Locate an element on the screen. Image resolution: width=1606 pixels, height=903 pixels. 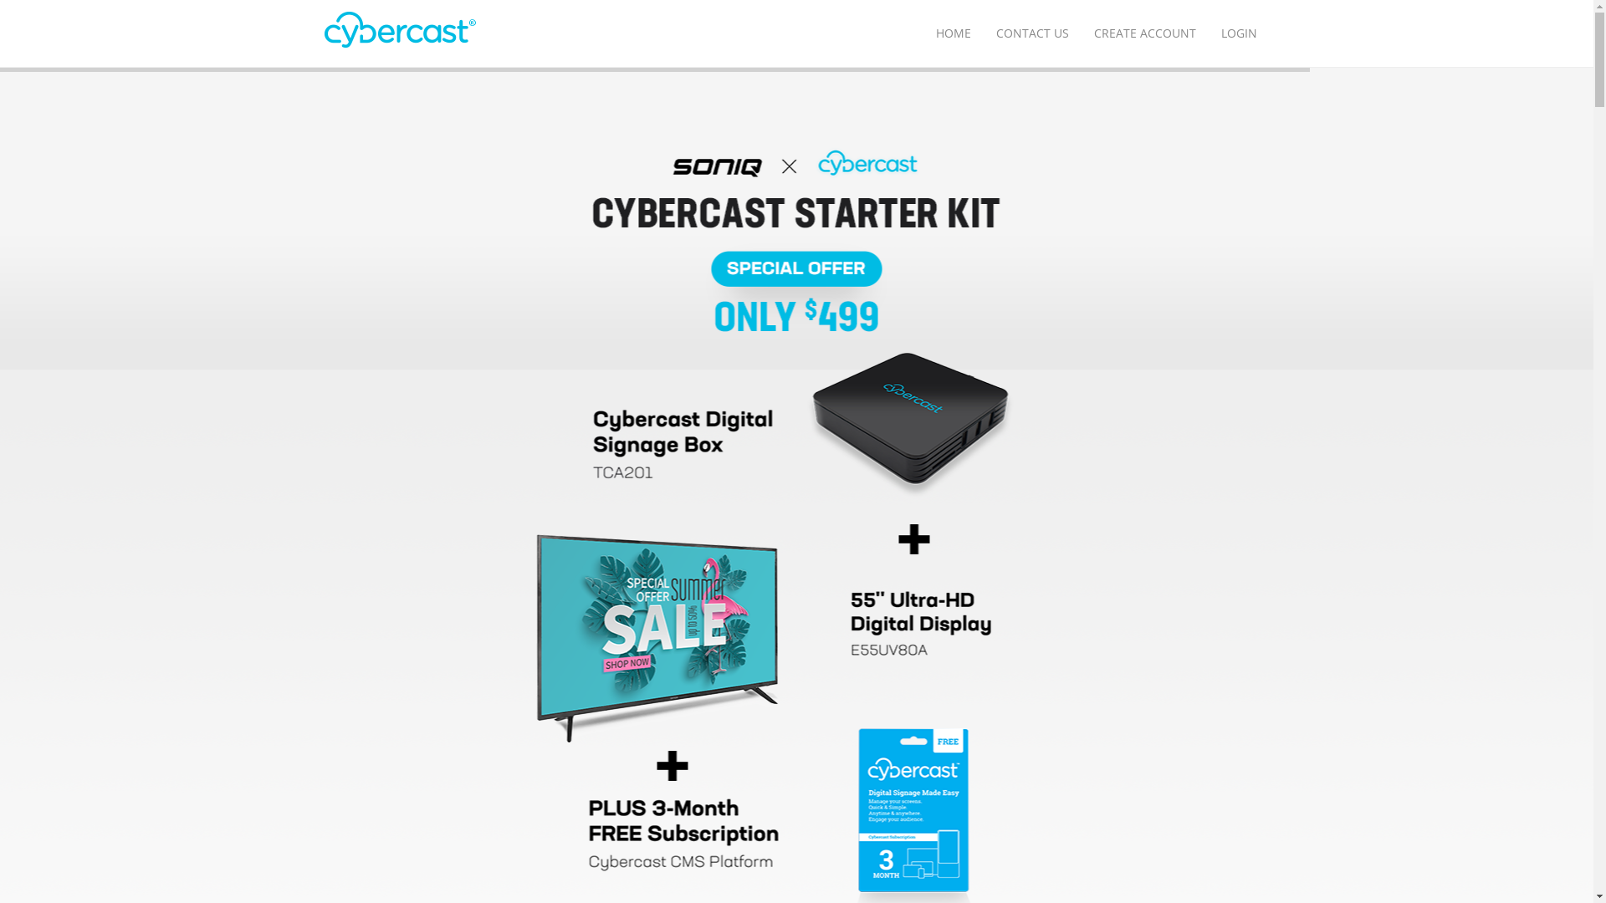
CONTACT US is located at coordinates (1032, 33).